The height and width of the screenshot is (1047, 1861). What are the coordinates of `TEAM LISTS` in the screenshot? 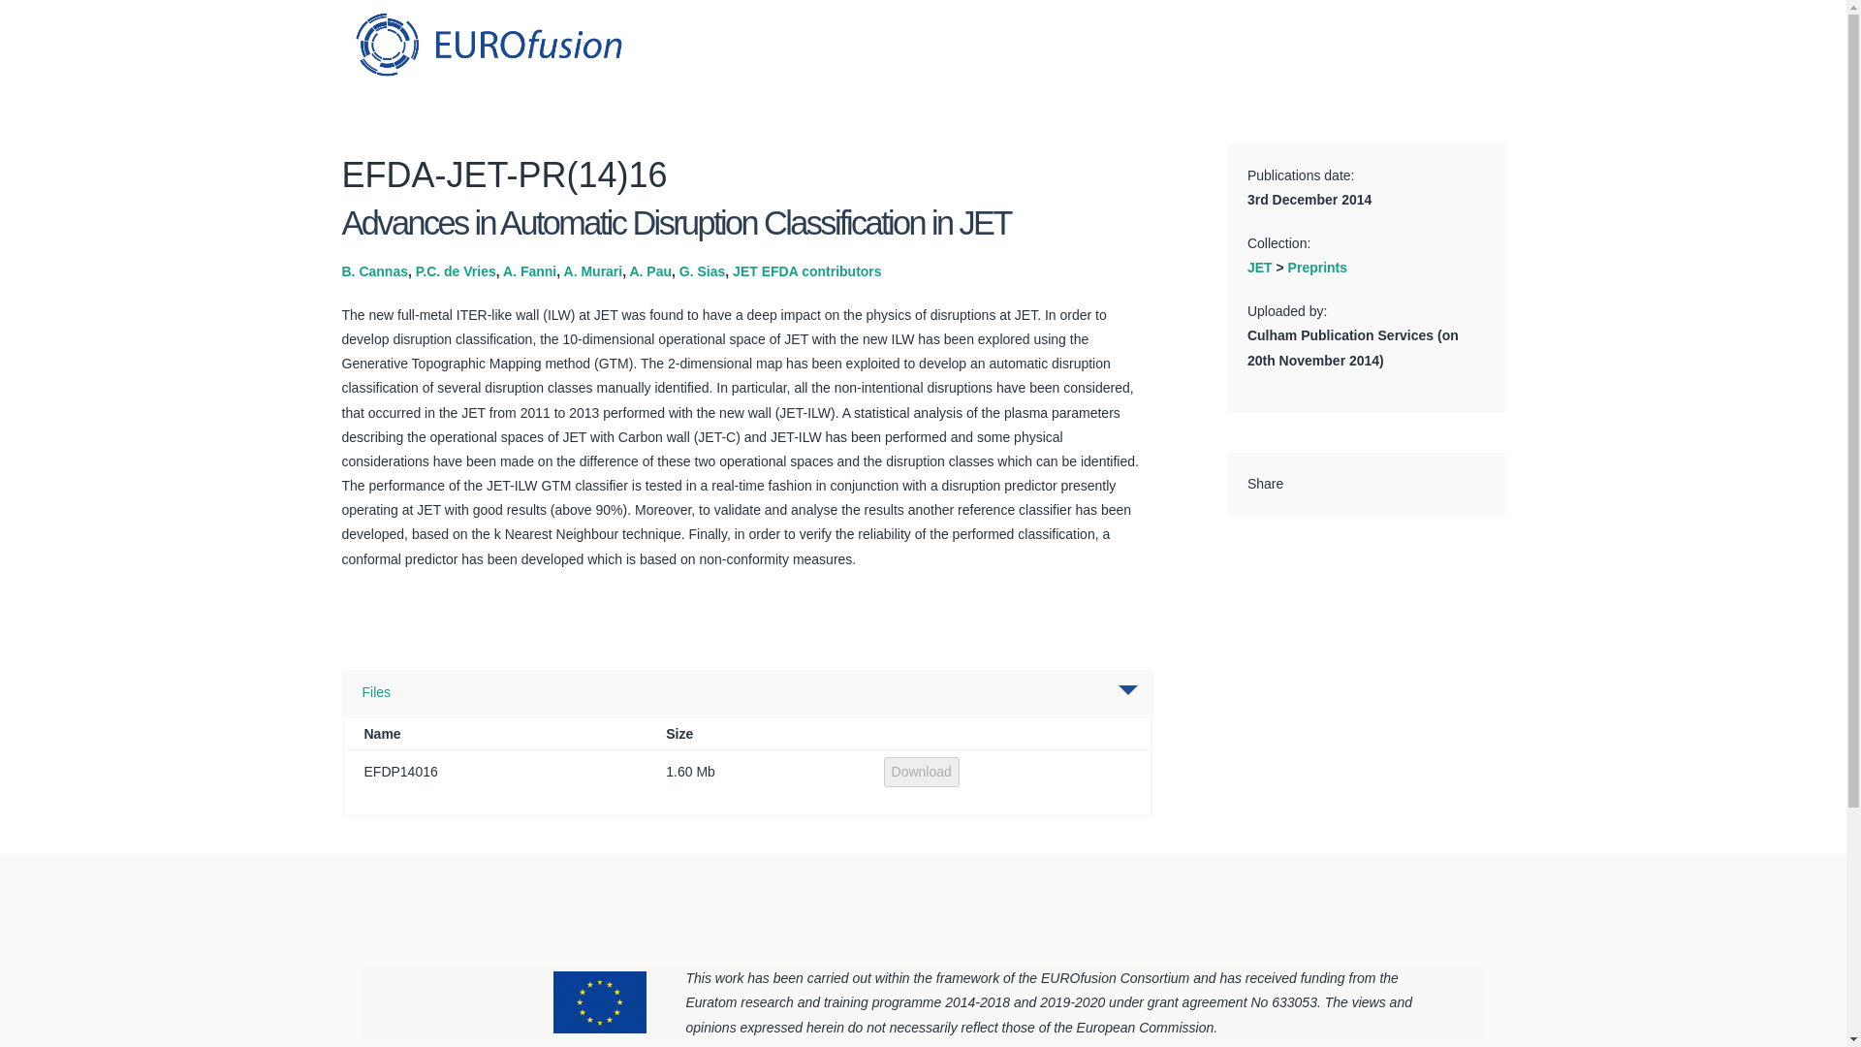 It's located at (1266, 53).